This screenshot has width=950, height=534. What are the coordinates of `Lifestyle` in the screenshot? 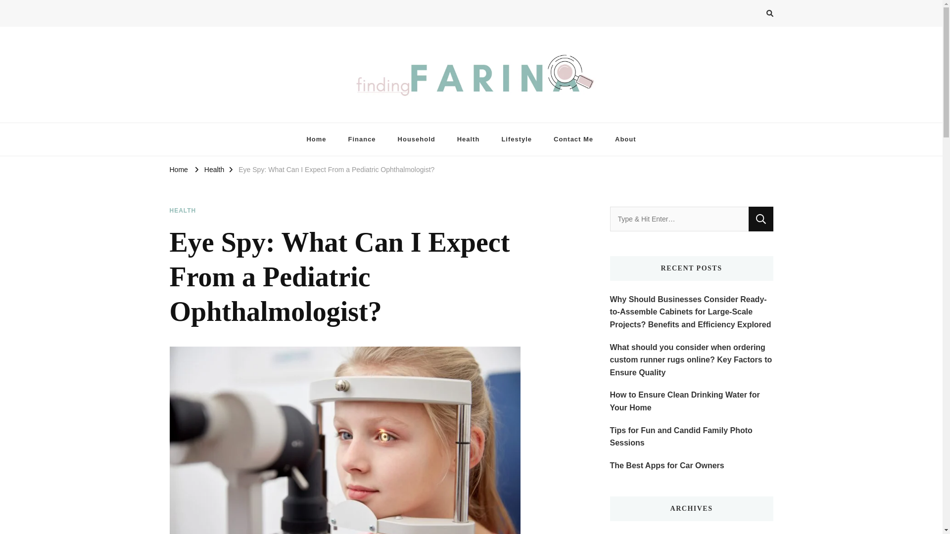 It's located at (516, 139).